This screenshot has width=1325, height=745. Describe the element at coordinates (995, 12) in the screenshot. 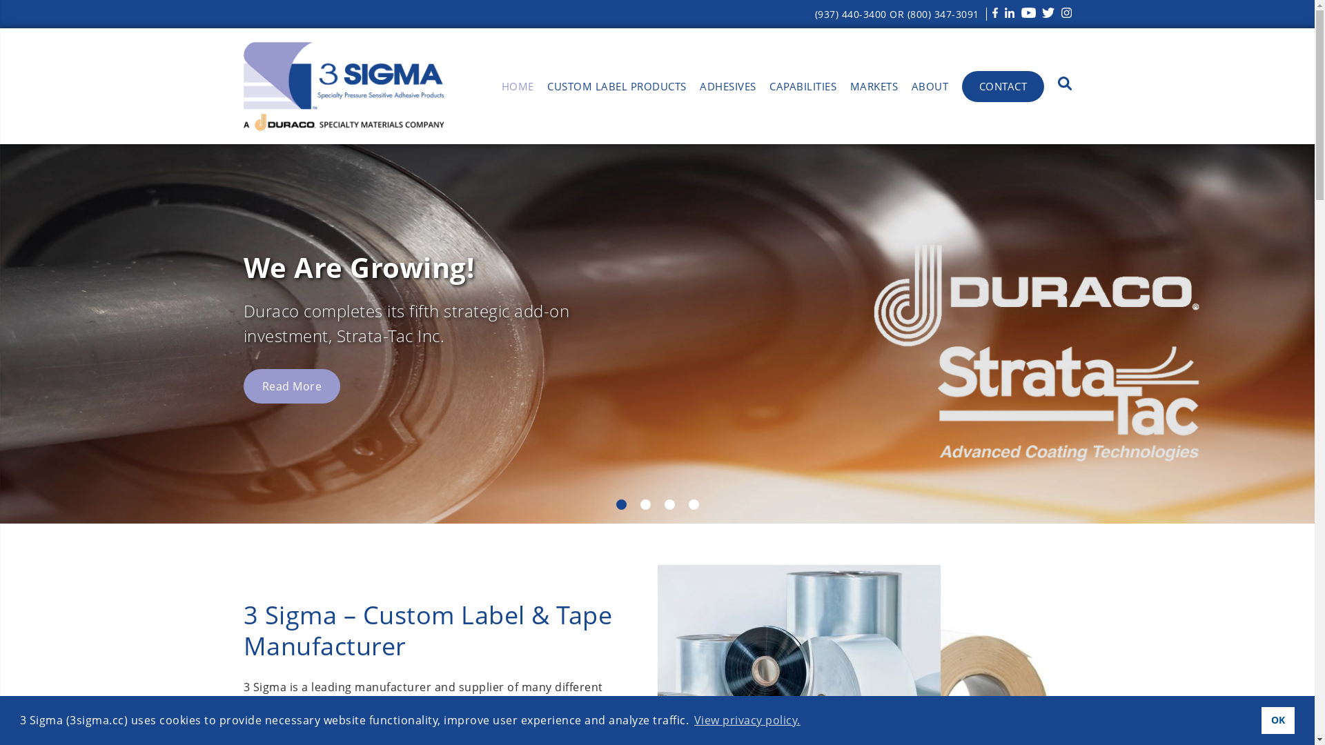

I see `icon-facebook` at that location.